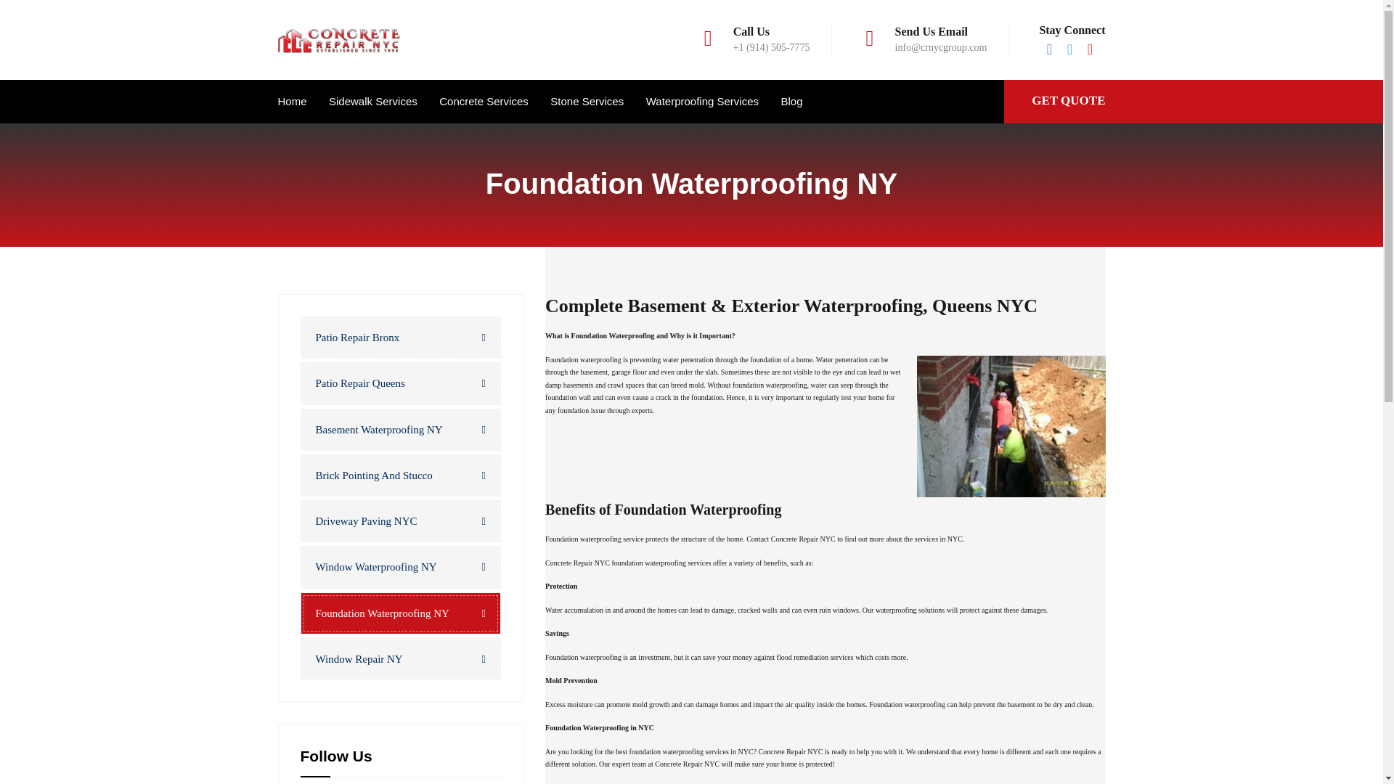 This screenshot has width=1394, height=784. Describe the element at coordinates (484, 102) in the screenshot. I see `Concrete Services` at that location.